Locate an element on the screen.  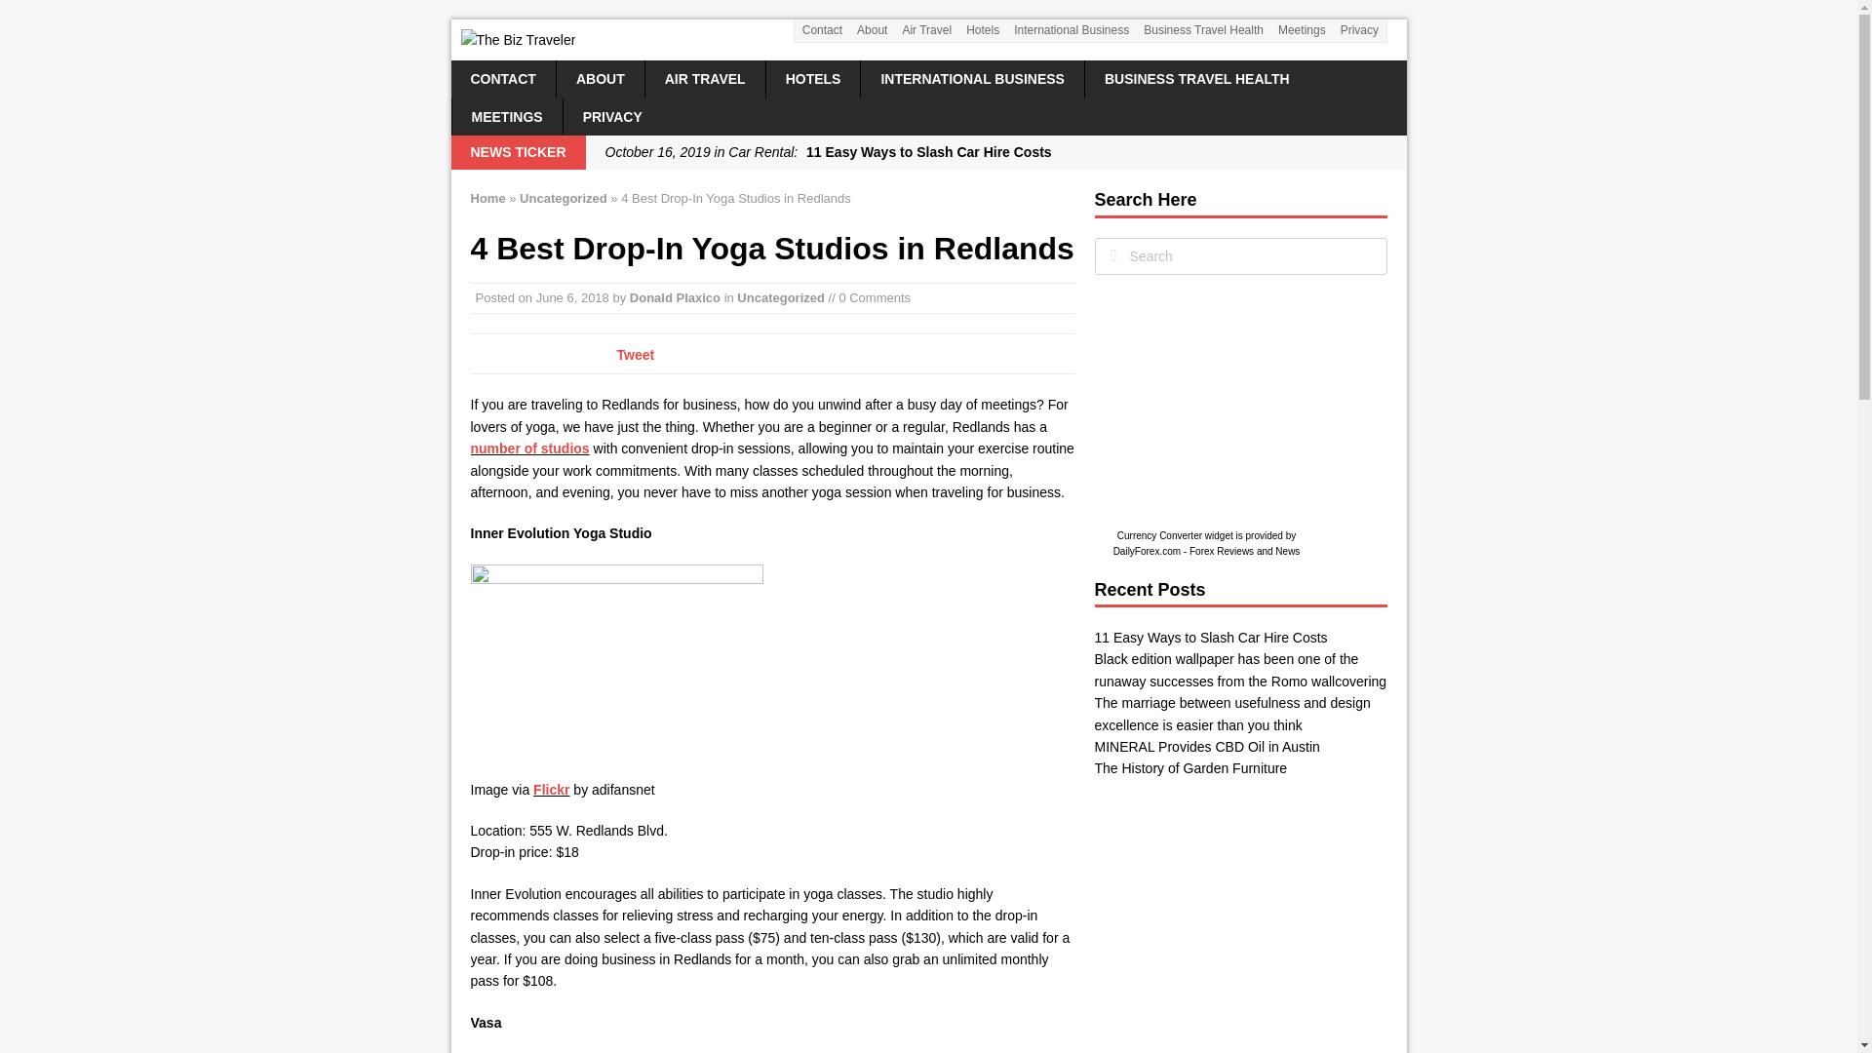
The Biz Traveler is located at coordinates (928, 39).